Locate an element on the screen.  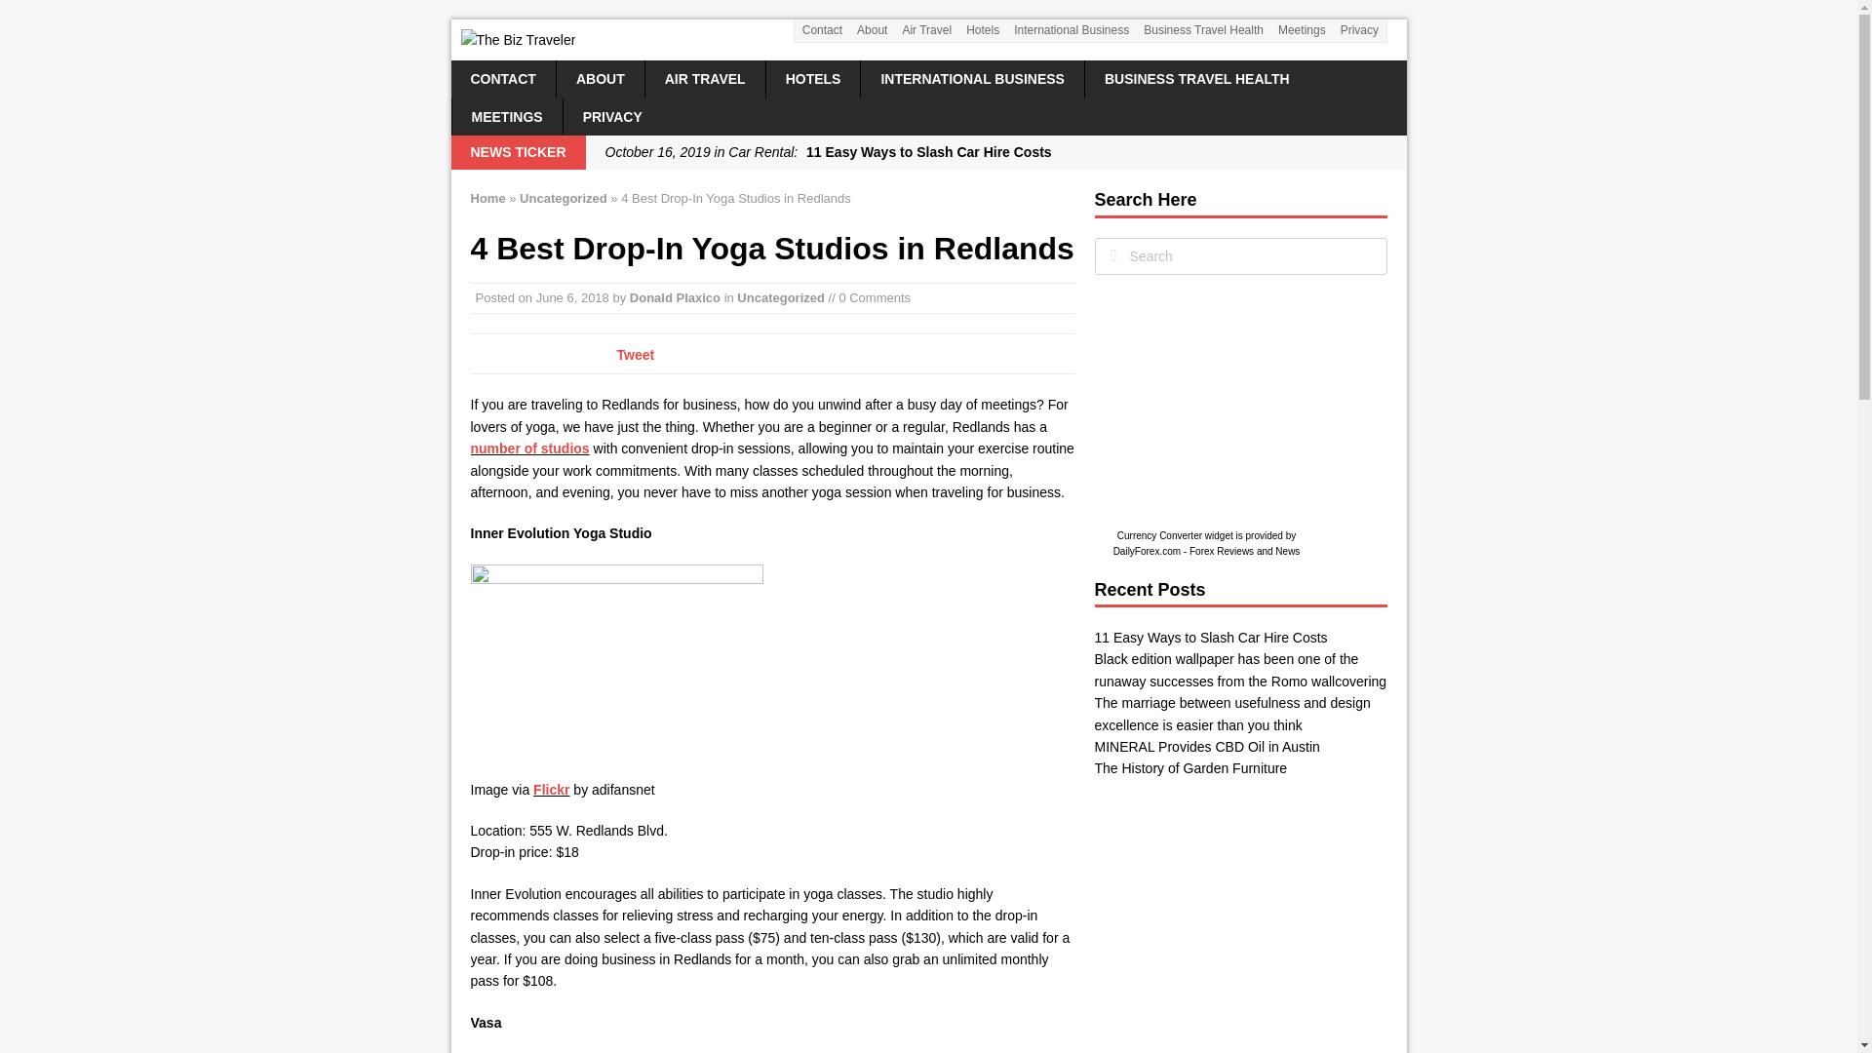
The Biz Traveler is located at coordinates (928, 39).